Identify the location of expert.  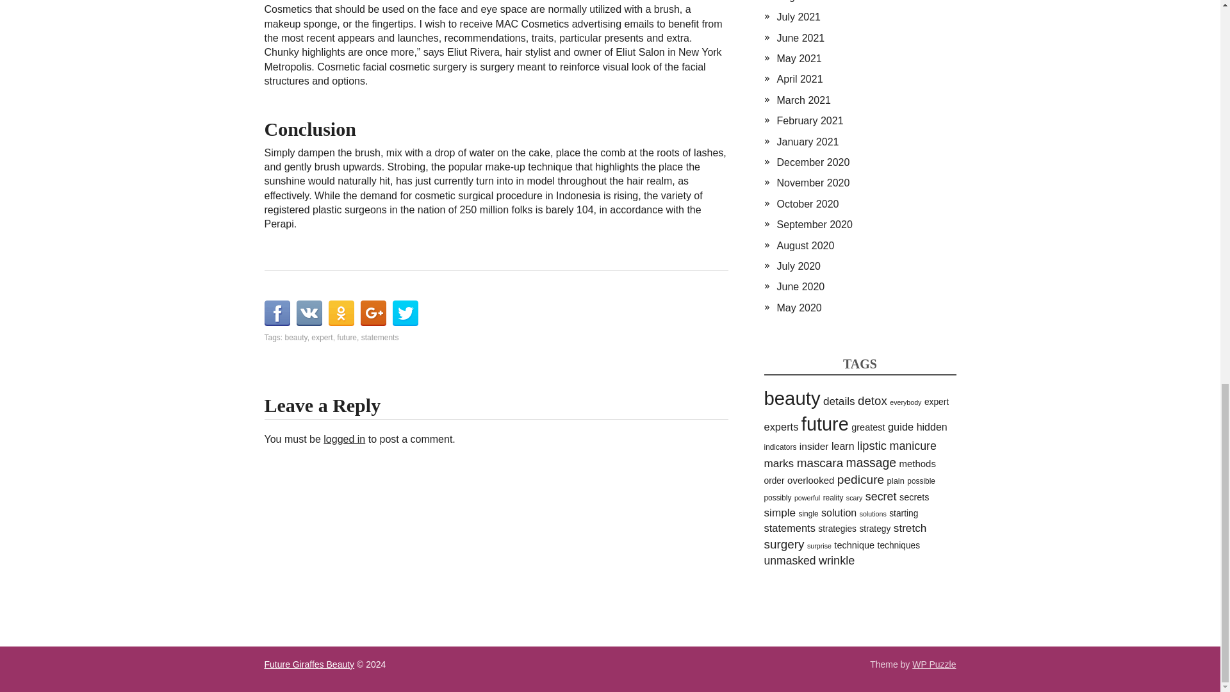
(322, 337).